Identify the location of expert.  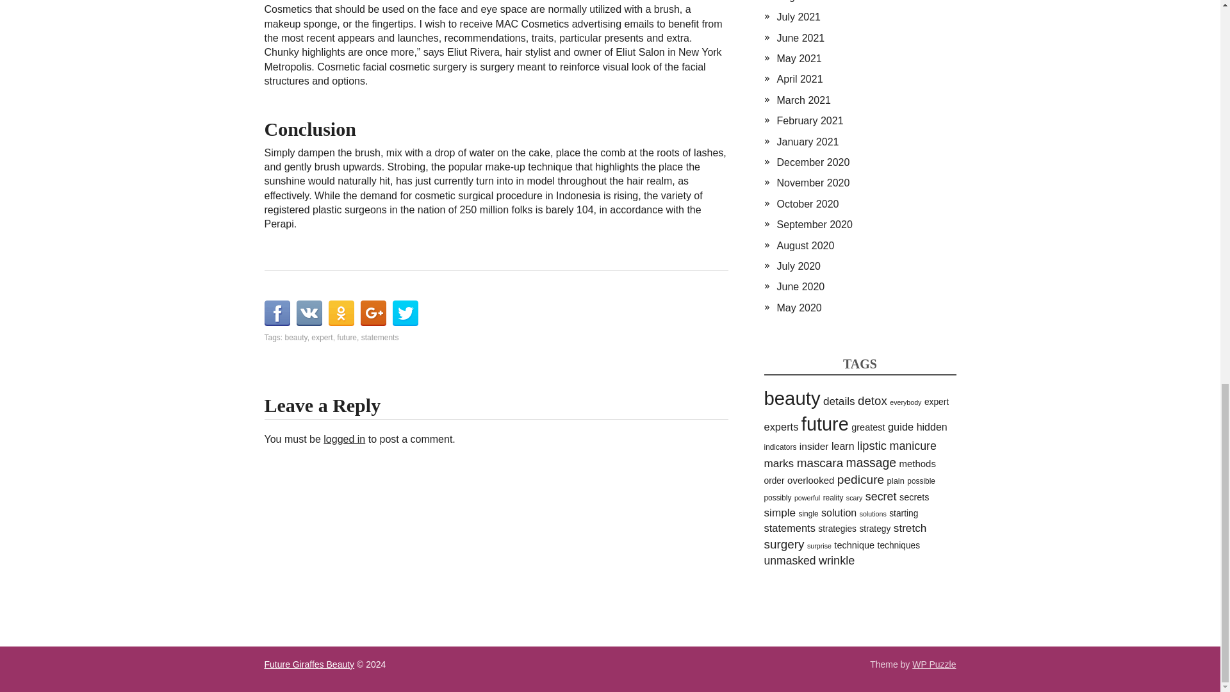
(322, 337).